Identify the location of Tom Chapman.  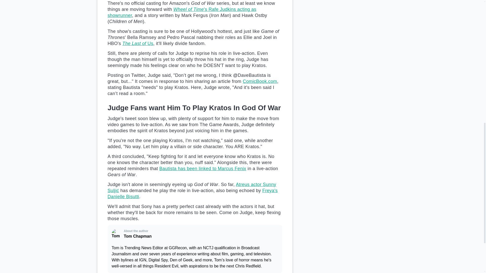
(117, 234).